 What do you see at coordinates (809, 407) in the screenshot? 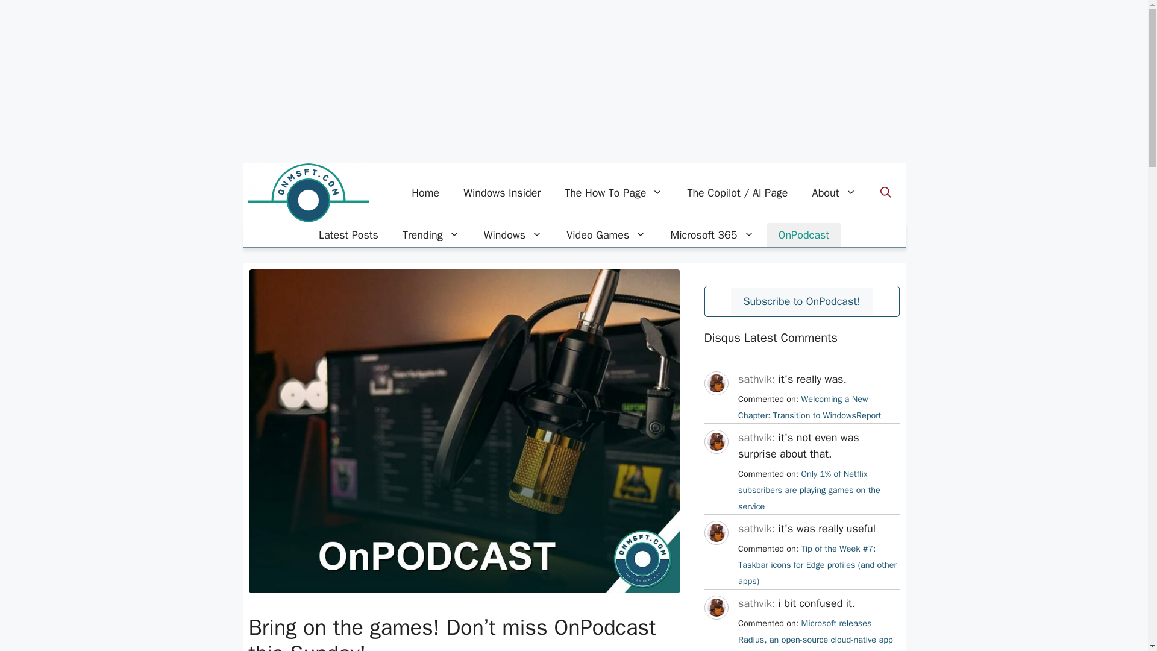
I see `July 24, 2024` at bounding box center [809, 407].